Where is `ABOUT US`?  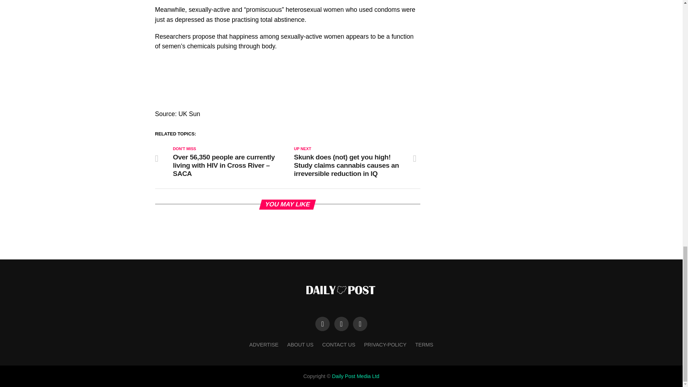 ABOUT US is located at coordinates (300, 344).